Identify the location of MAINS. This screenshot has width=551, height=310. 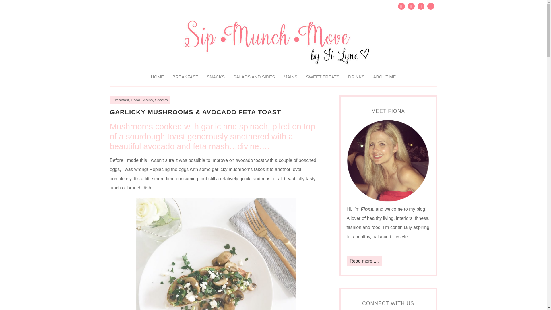
(290, 77).